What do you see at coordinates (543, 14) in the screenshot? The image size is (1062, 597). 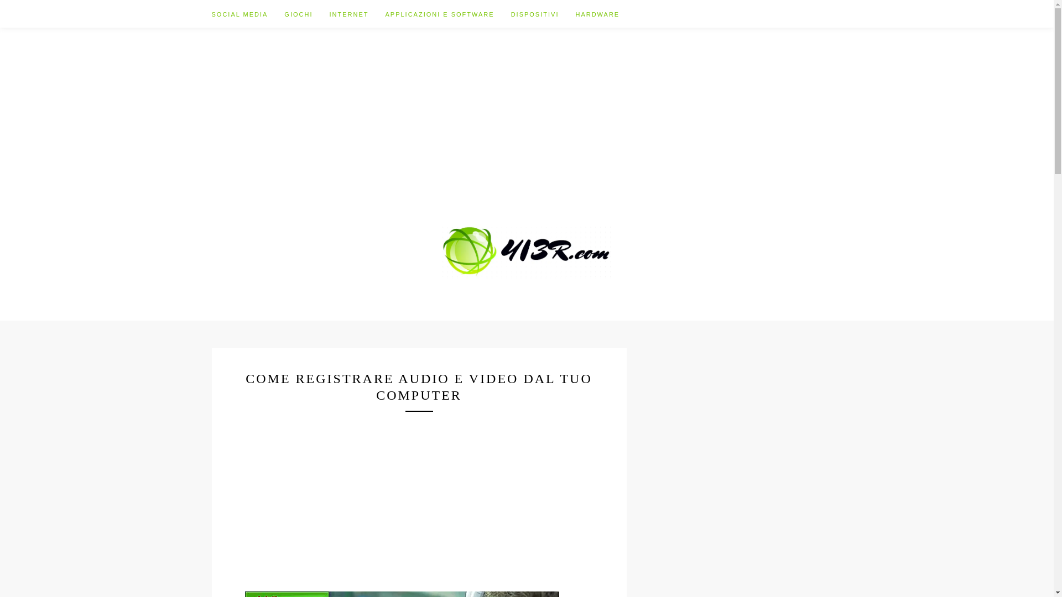 I see `DISPOSITIVI` at bounding box center [543, 14].